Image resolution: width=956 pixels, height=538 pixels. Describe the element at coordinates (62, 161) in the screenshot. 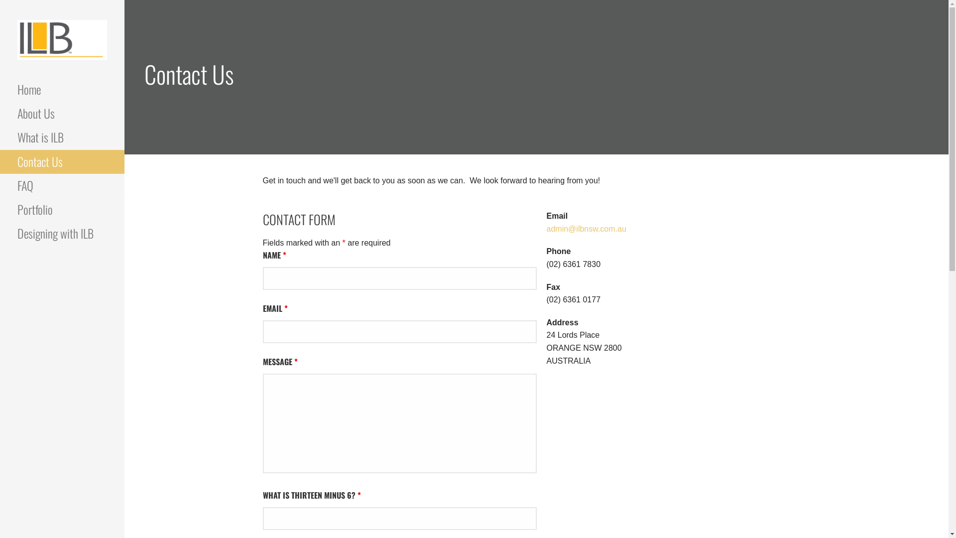

I see `Contact Us` at that location.